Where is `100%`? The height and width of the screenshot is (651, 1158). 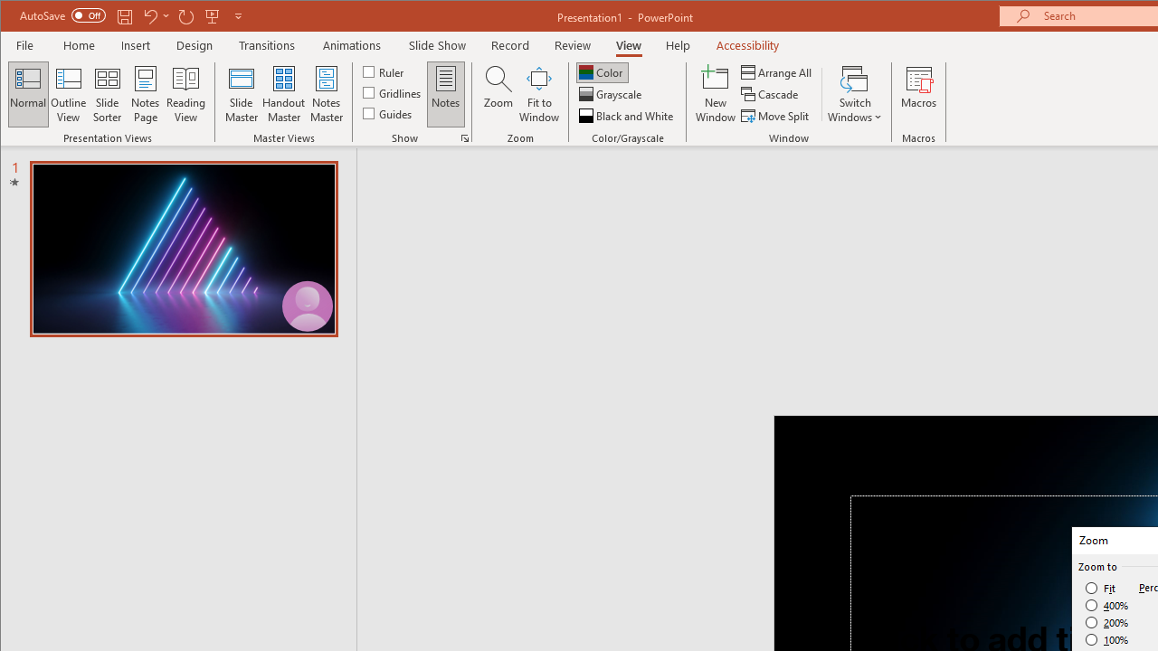 100% is located at coordinates (1107, 639).